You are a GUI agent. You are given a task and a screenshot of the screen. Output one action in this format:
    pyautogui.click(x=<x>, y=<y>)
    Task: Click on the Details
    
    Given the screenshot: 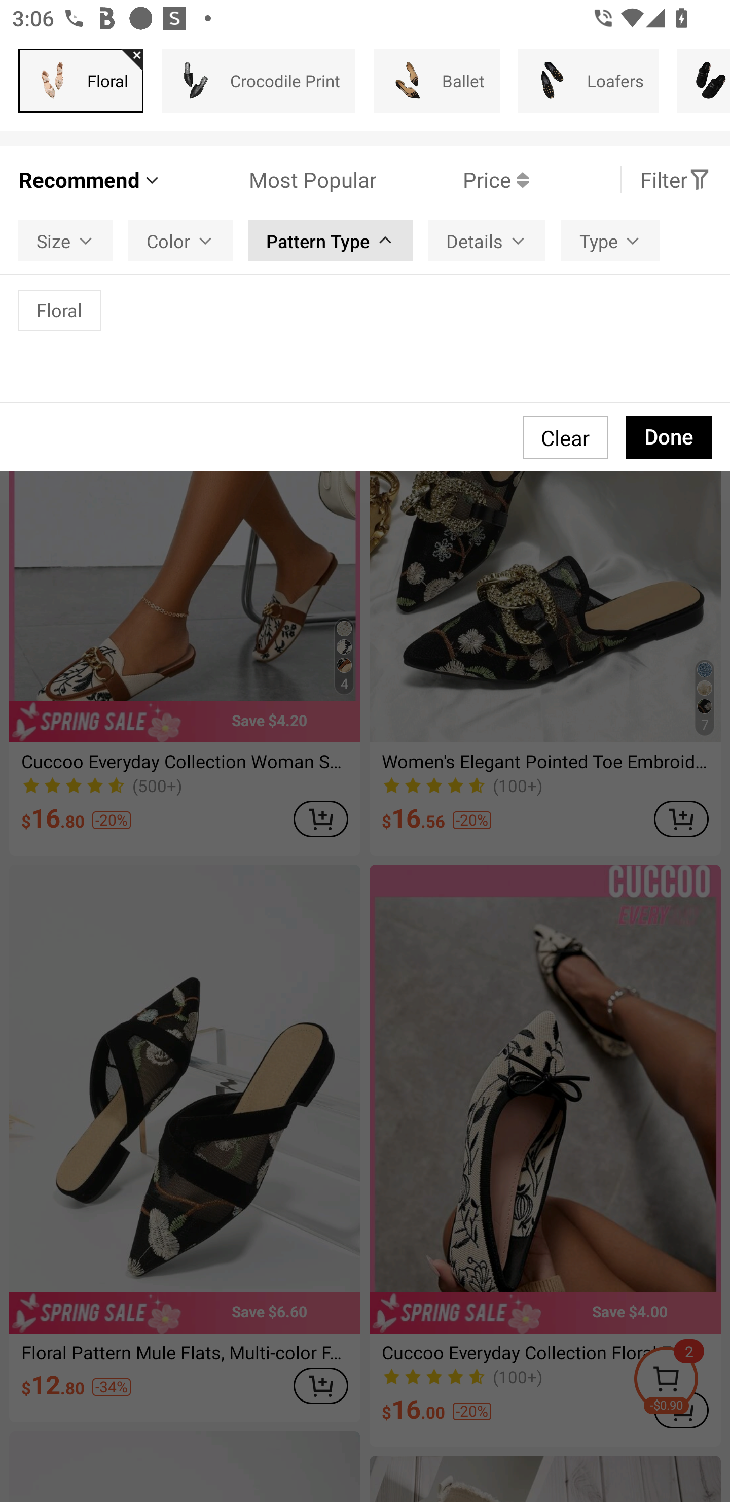 What is the action you would take?
    pyautogui.click(x=486, y=241)
    